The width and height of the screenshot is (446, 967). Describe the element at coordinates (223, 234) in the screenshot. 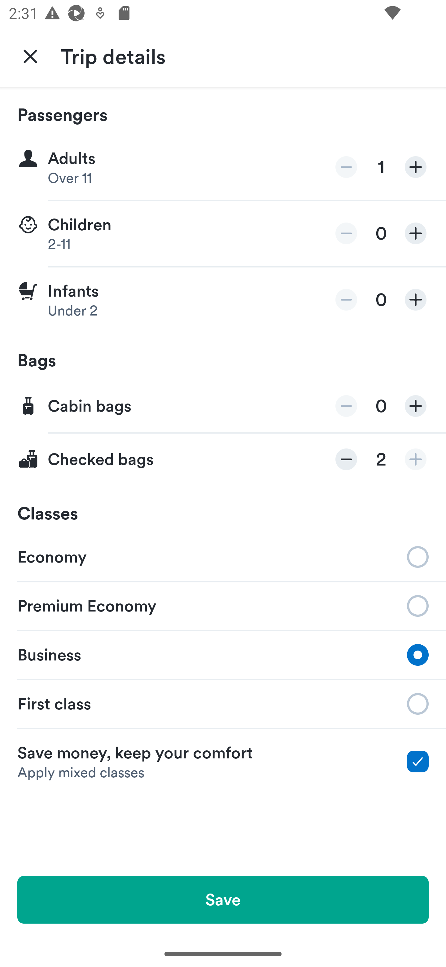

I see `Remove 0 Add Children 2-11` at that location.